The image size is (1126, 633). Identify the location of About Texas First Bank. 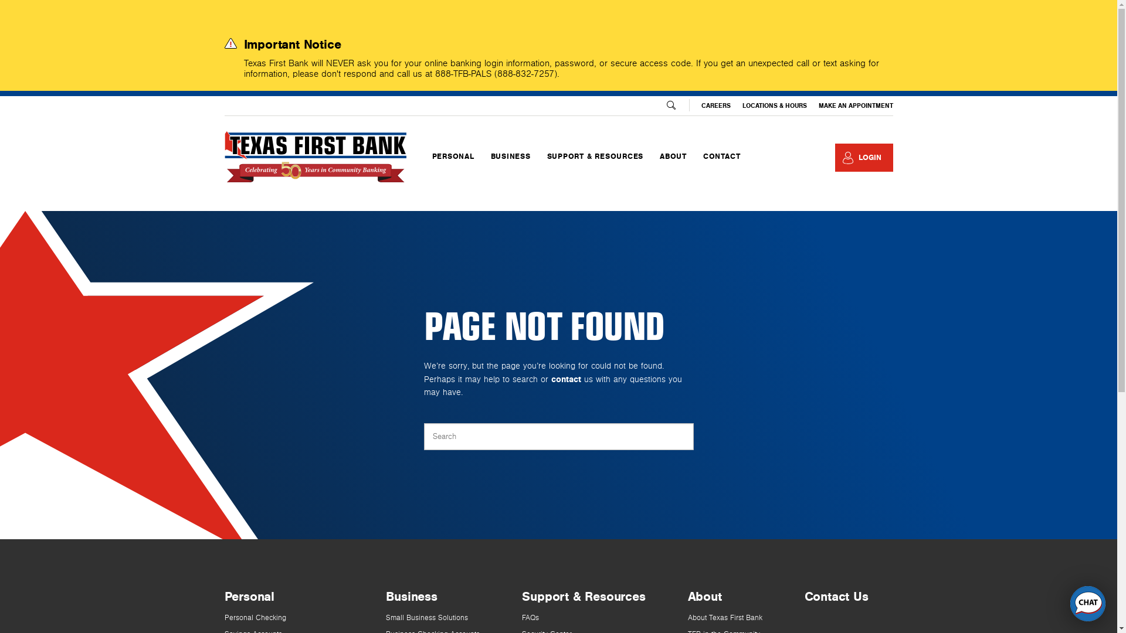
(725, 618).